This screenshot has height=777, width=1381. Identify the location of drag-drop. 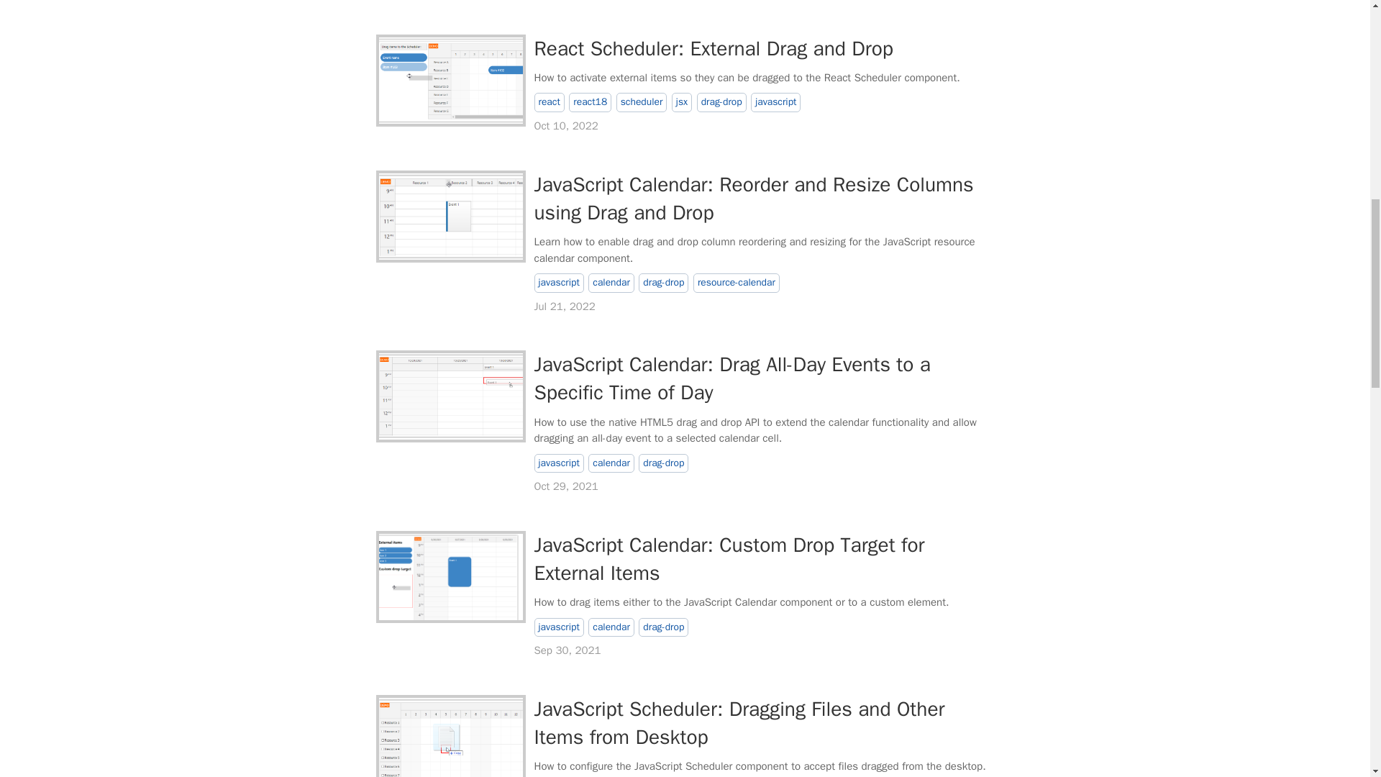
(722, 102).